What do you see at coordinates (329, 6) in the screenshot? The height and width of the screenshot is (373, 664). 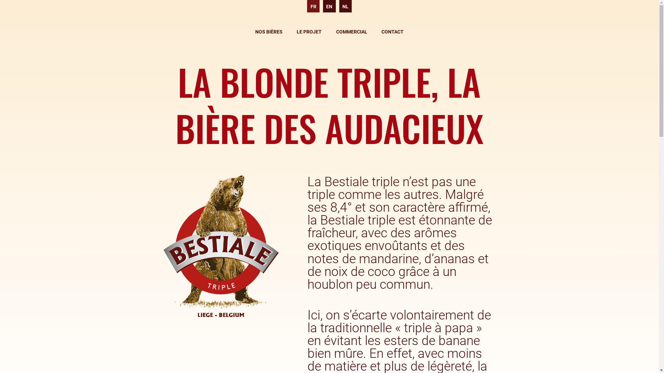 I see `EN` at bounding box center [329, 6].